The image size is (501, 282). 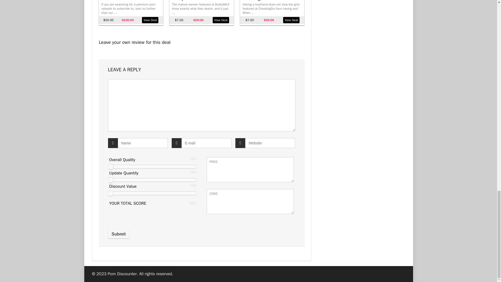 I want to click on BrattyMILF, so click(x=182, y=1).